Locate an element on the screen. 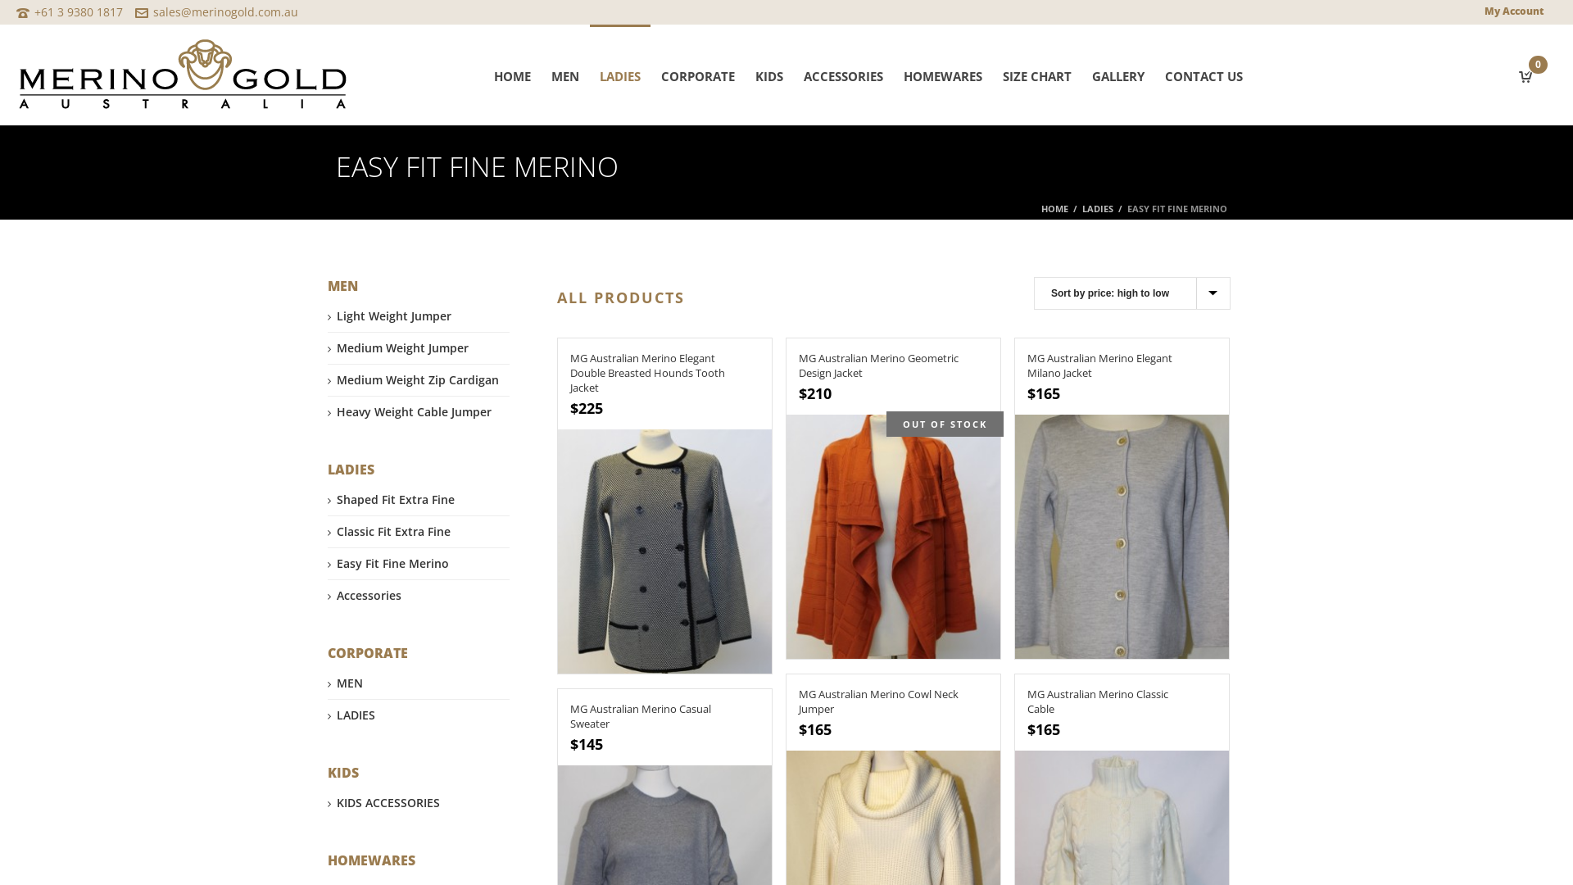  HOME is located at coordinates (513, 75).